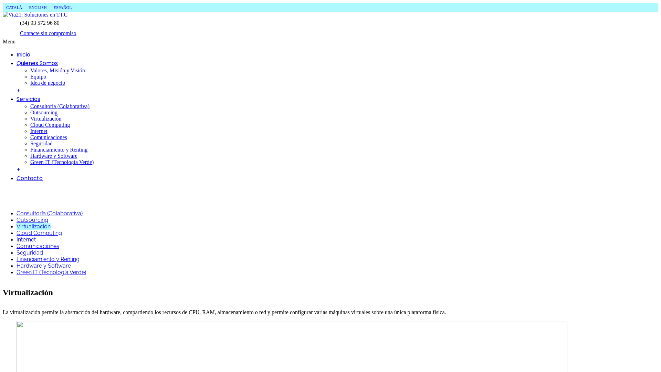 The height and width of the screenshot is (372, 661). Describe the element at coordinates (50, 125) in the screenshot. I see `Cloud Computing` at that location.